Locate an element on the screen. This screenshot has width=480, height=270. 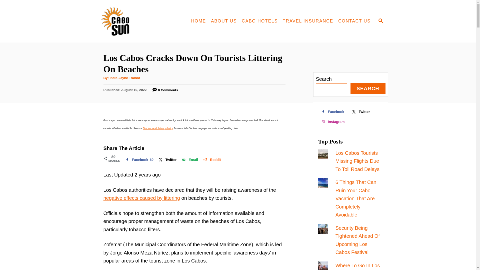
CONTACT US is located at coordinates (354, 21).